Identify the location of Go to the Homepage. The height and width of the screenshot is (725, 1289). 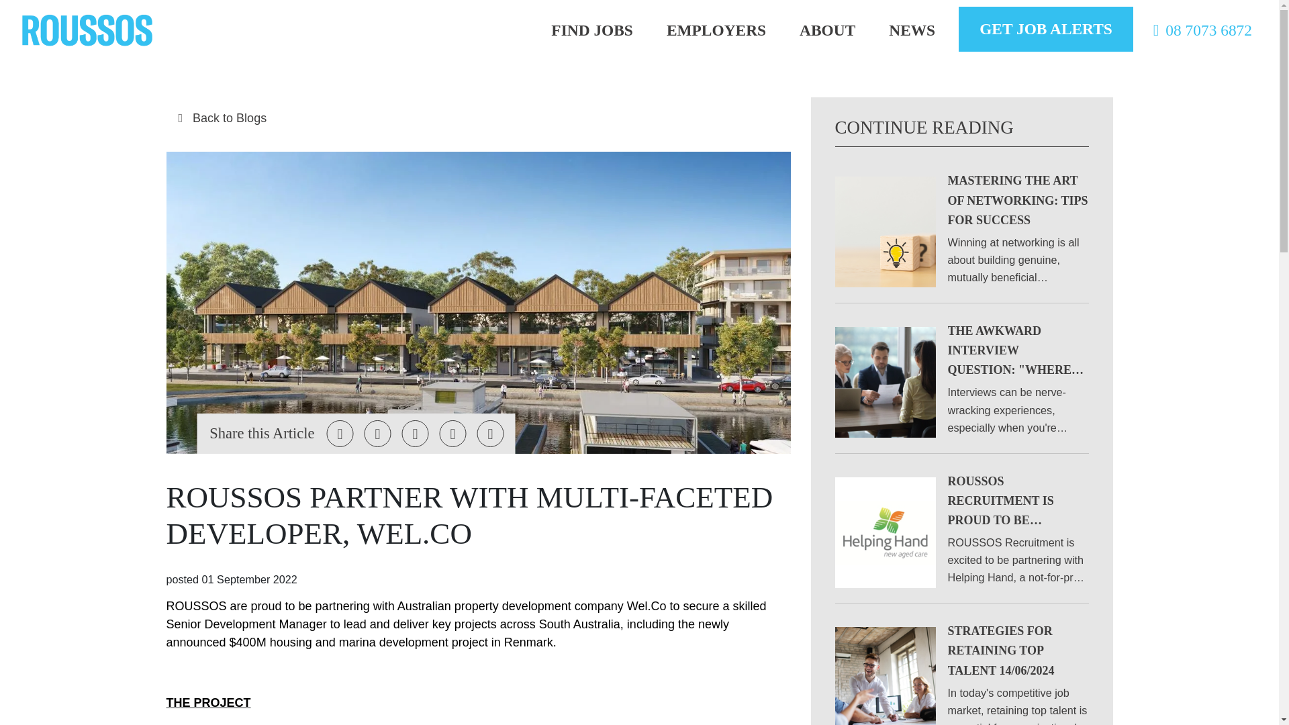
(87, 30).